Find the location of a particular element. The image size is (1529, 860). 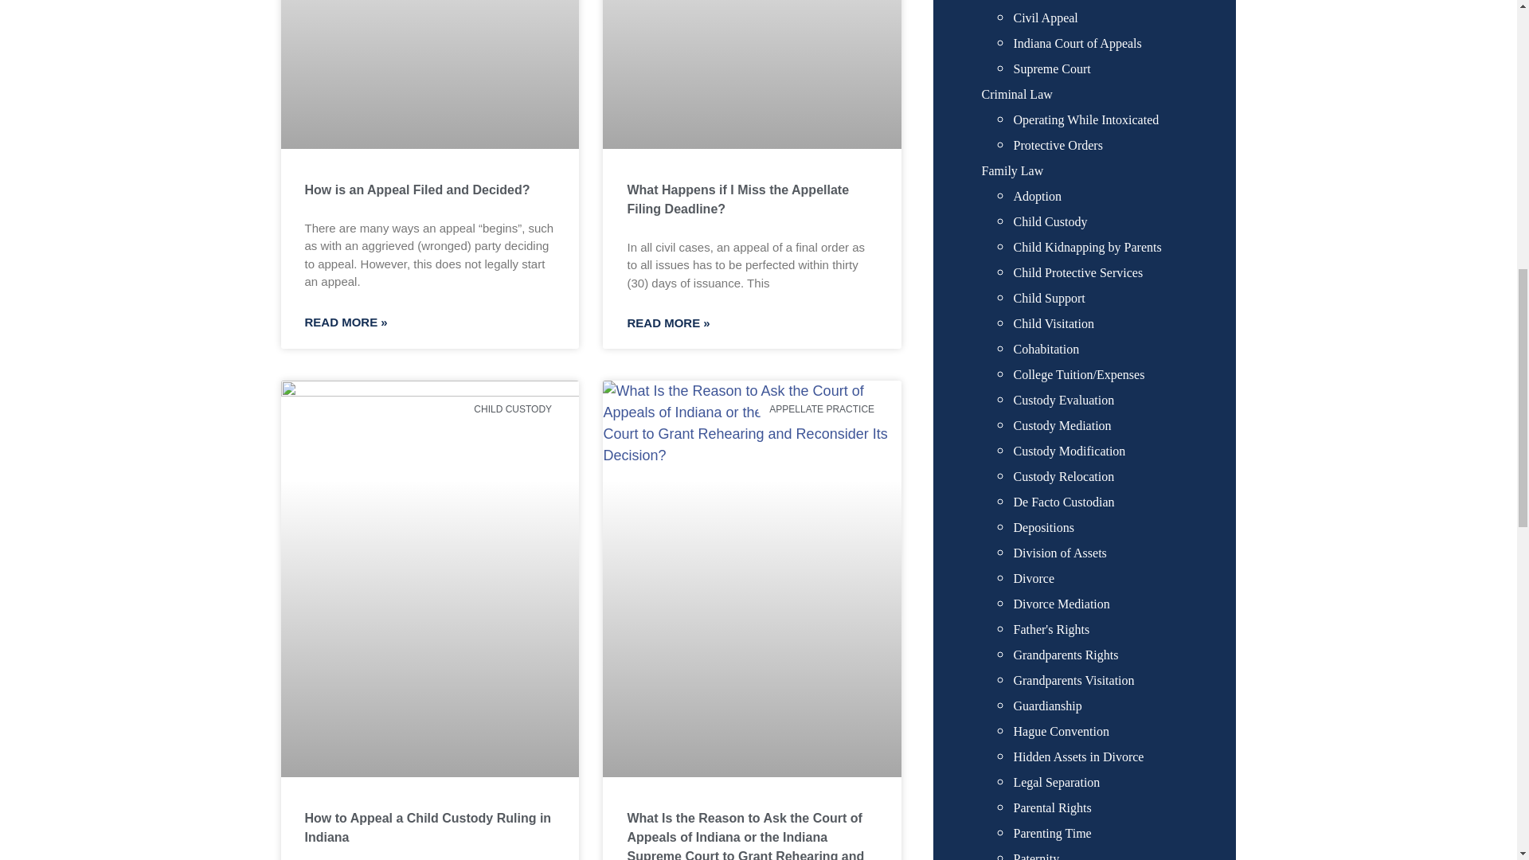

How is an Appeal Filed and Decided? is located at coordinates (416, 190).